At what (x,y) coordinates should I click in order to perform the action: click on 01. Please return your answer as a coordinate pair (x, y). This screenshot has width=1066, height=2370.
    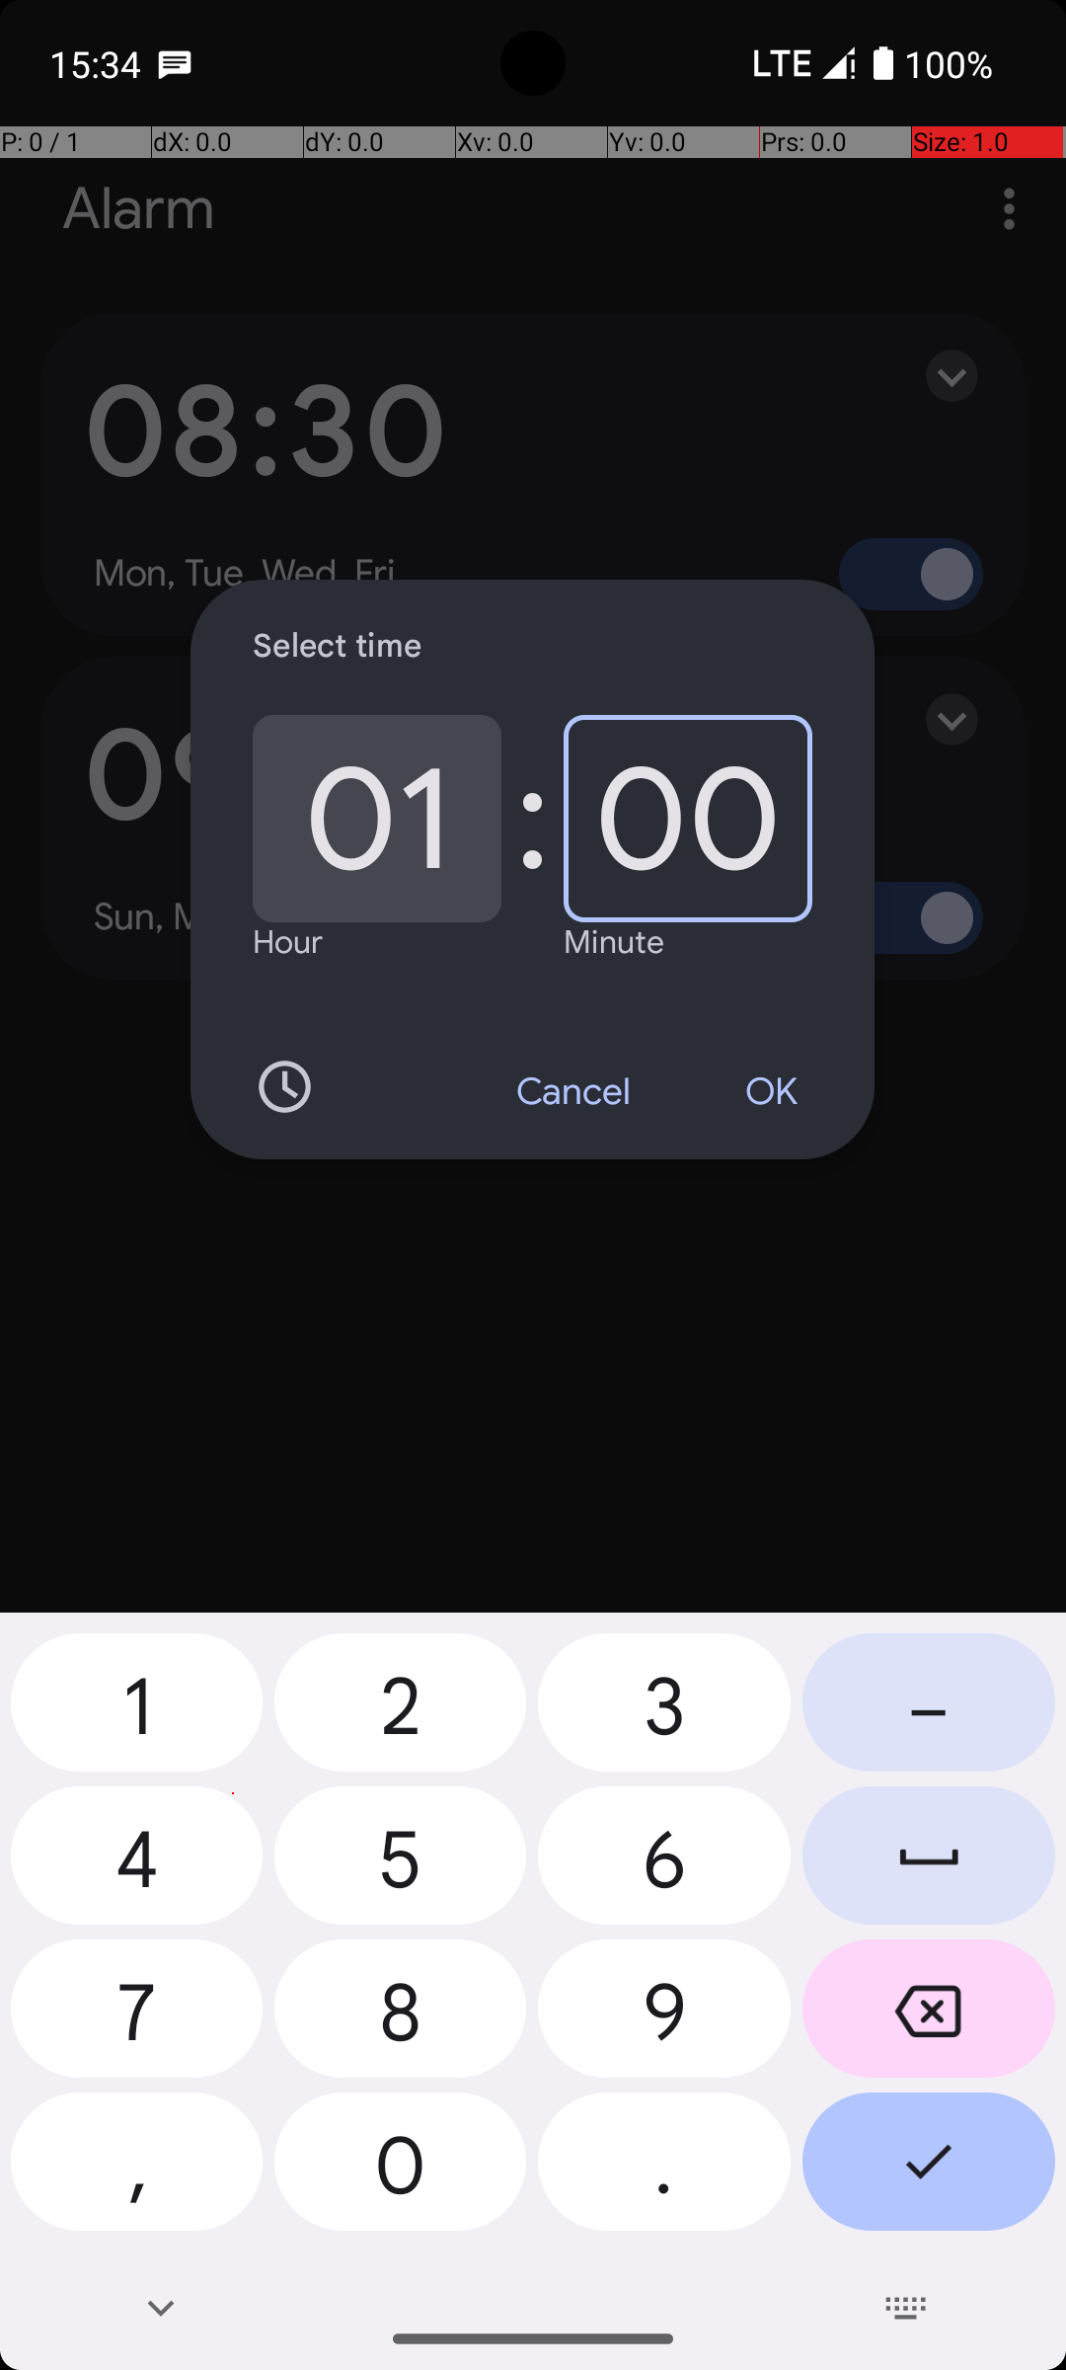
    Looking at the image, I should click on (377, 819).